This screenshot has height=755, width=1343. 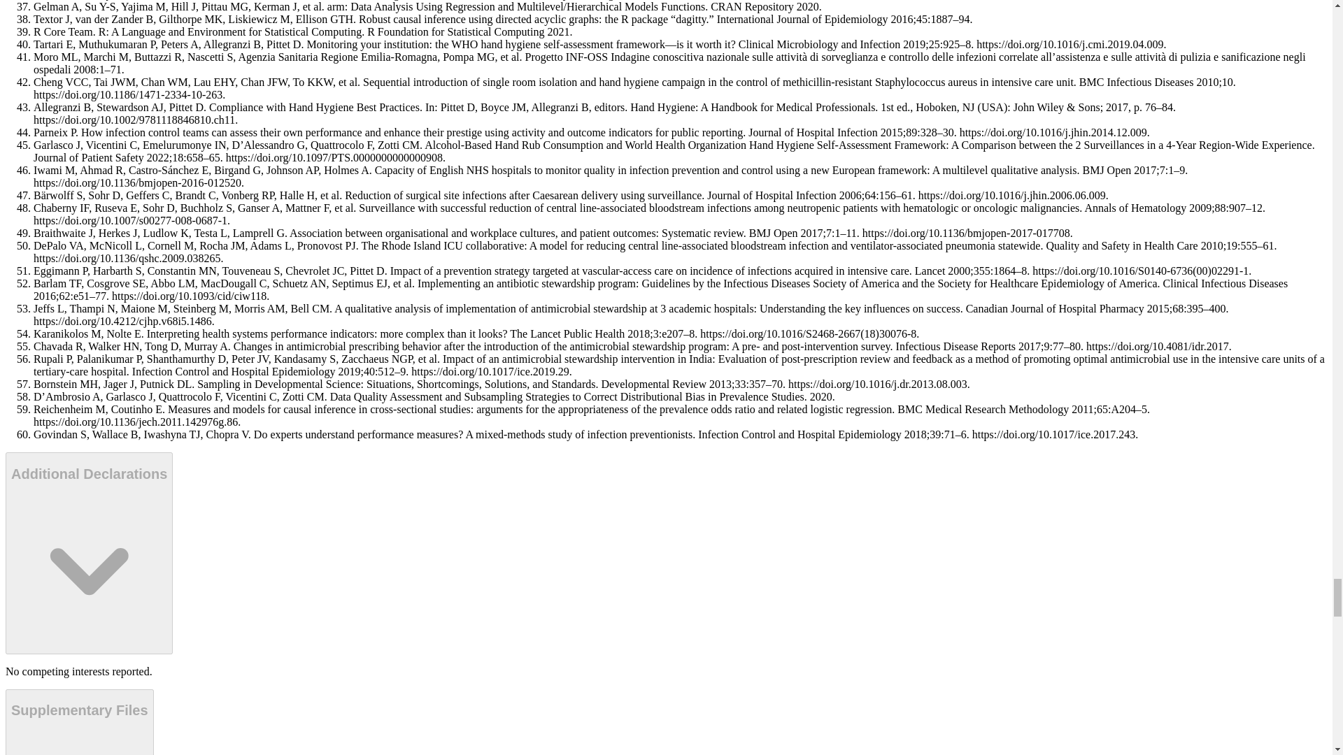 I want to click on Additional Declarations, so click(x=89, y=553).